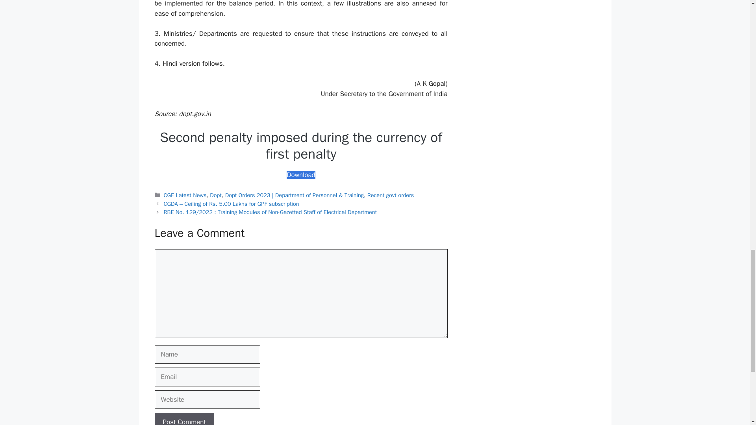  I want to click on CGE Latest News, so click(185, 195).